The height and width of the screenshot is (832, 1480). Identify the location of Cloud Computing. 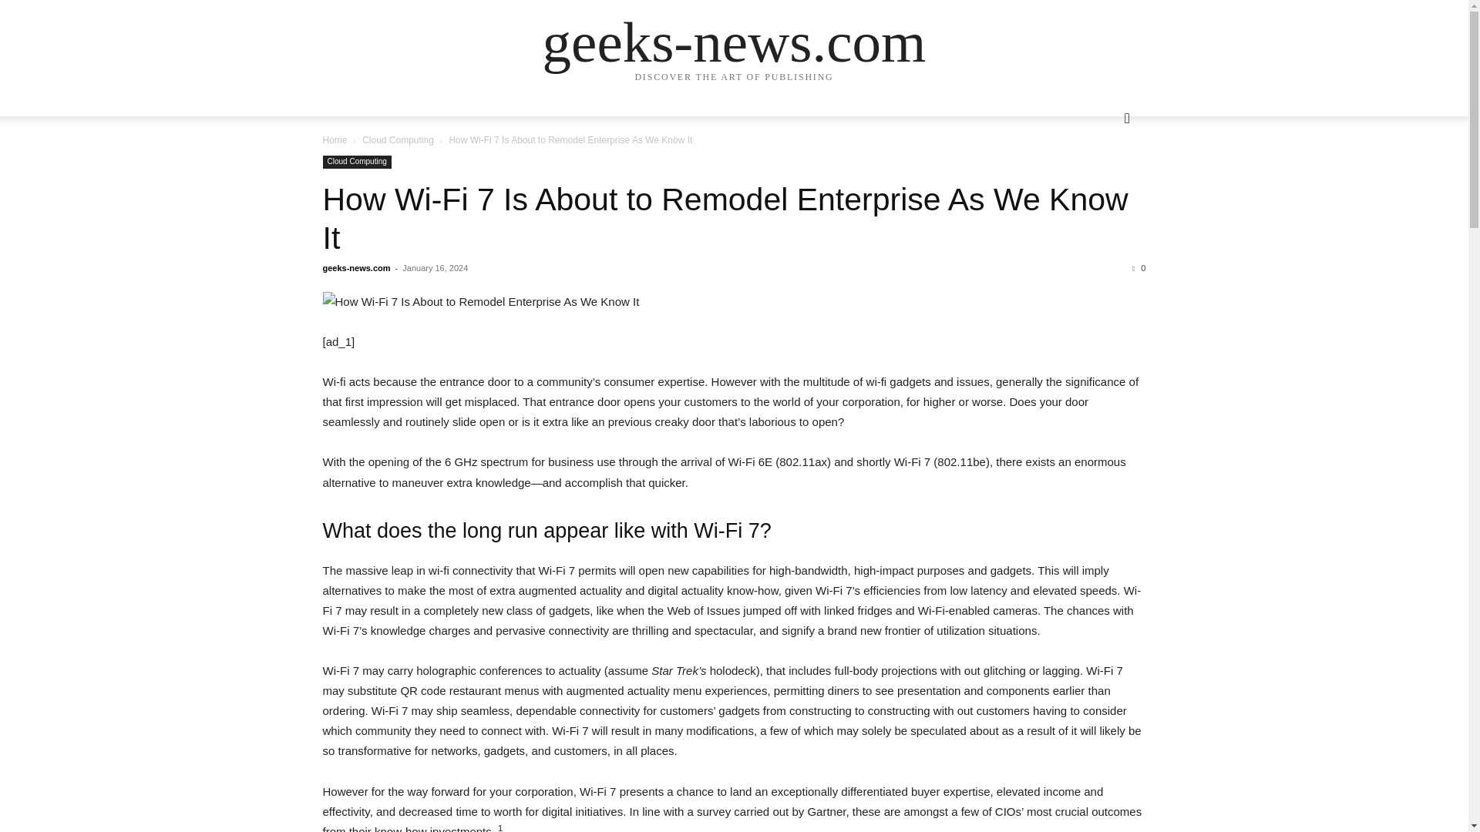
(398, 140).